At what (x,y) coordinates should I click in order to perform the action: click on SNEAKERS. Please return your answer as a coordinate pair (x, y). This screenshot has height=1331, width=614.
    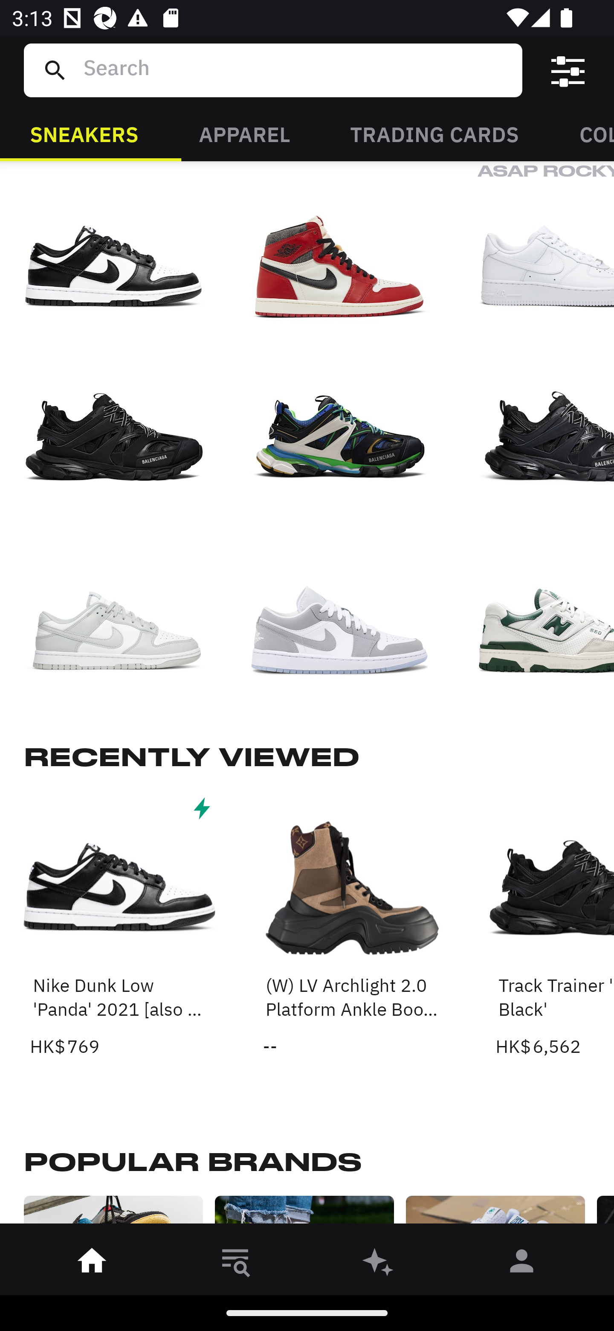
    Looking at the image, I should click on (84, 133).